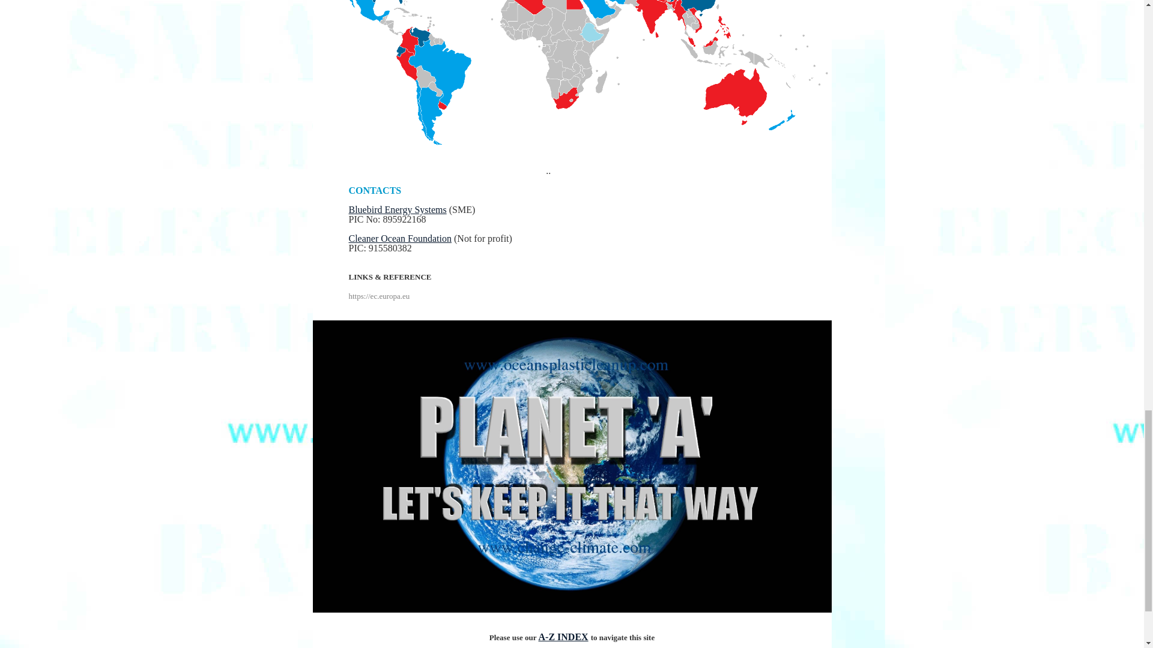 This screenshot has width=1153, height=648. Describe the element at coordinates (397, 209) in the screenshot. I see `Bluebird Energy Systems` at that location.